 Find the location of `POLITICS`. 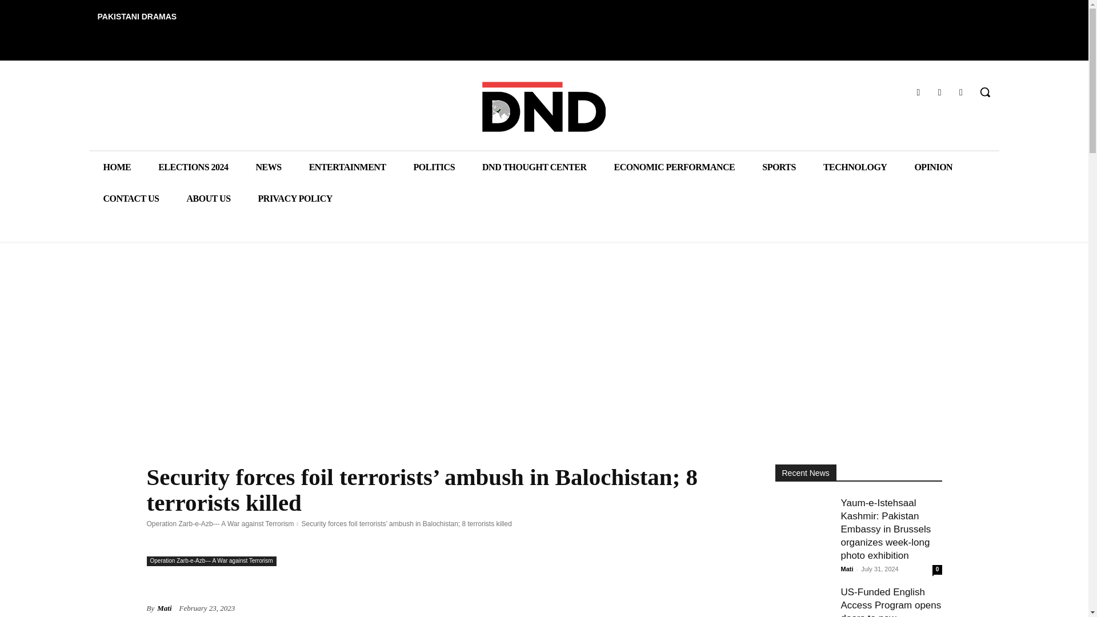

POLITICS is located at coordinates (434, 167).